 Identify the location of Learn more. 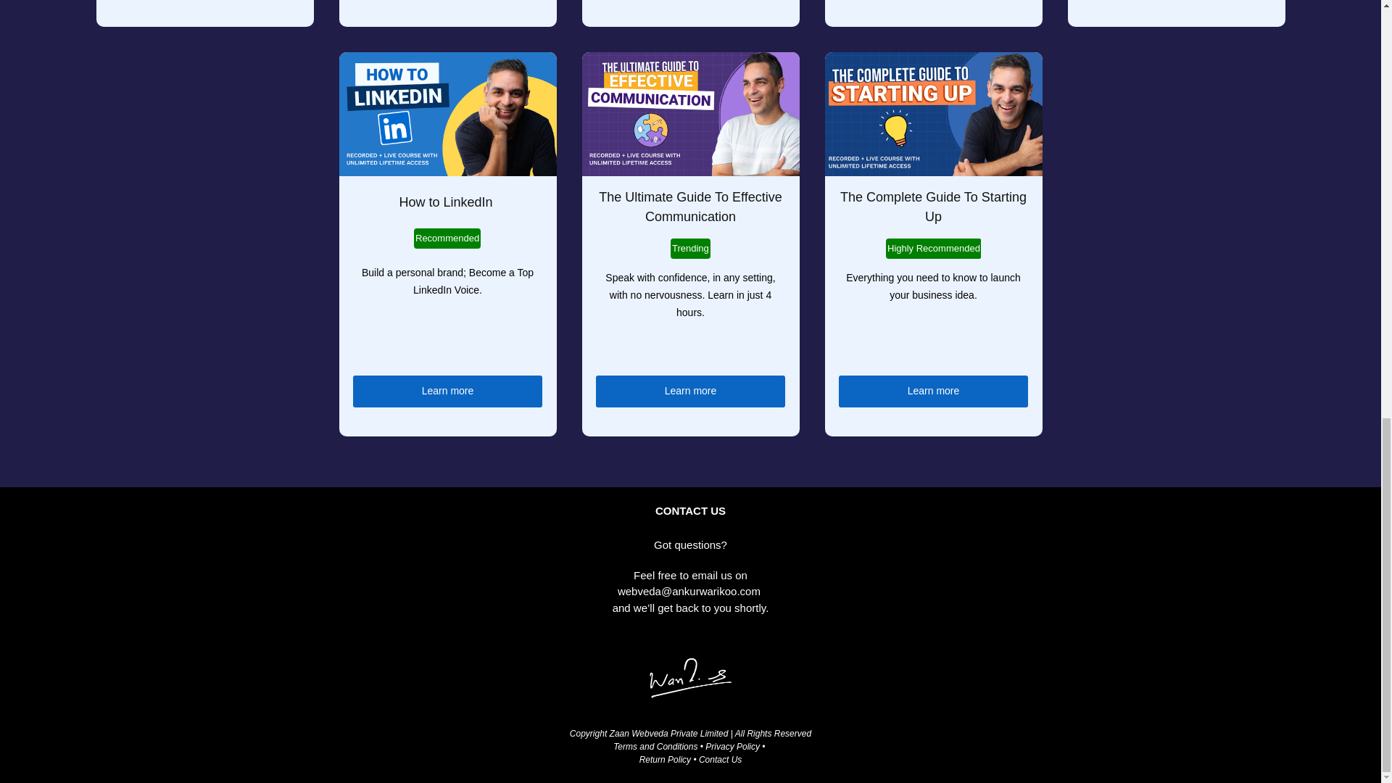
(448, 391).